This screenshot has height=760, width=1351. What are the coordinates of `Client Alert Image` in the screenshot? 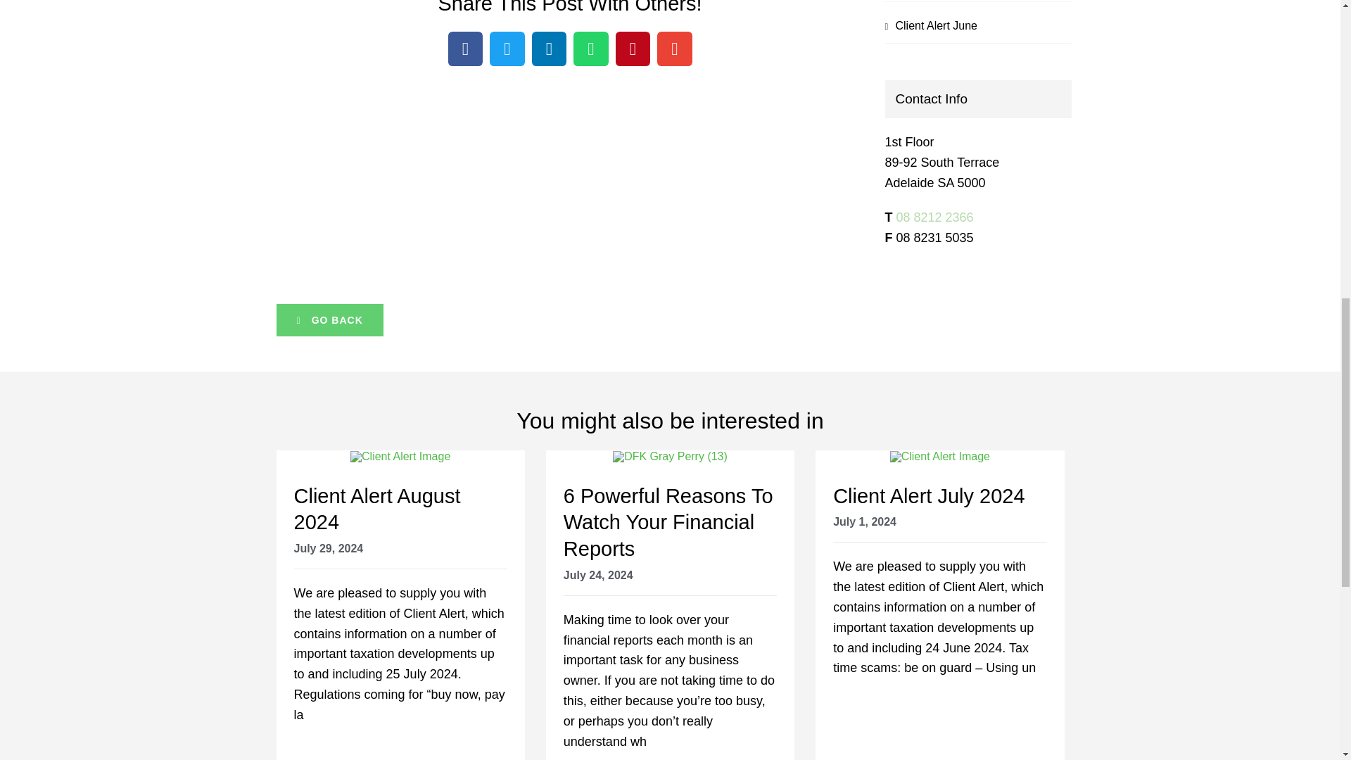 It's located at (400, 456).